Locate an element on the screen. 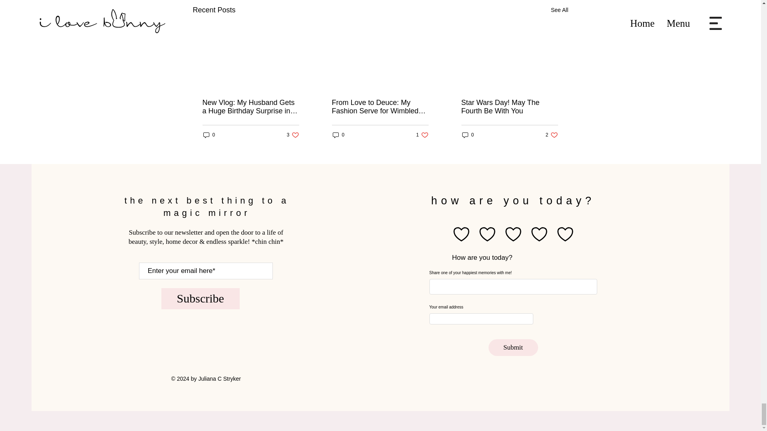 The height and width of the screenshot is (431, 767). 0 is located at coordinates (338, 135).